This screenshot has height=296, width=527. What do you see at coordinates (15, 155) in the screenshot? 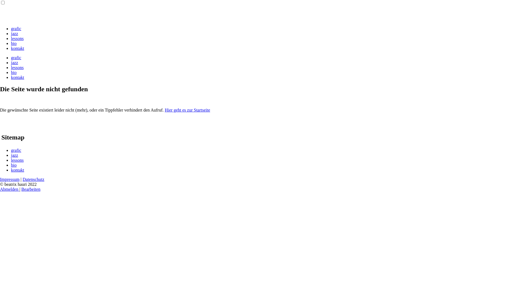
I see `jazz` at bounding box center [15, 155].